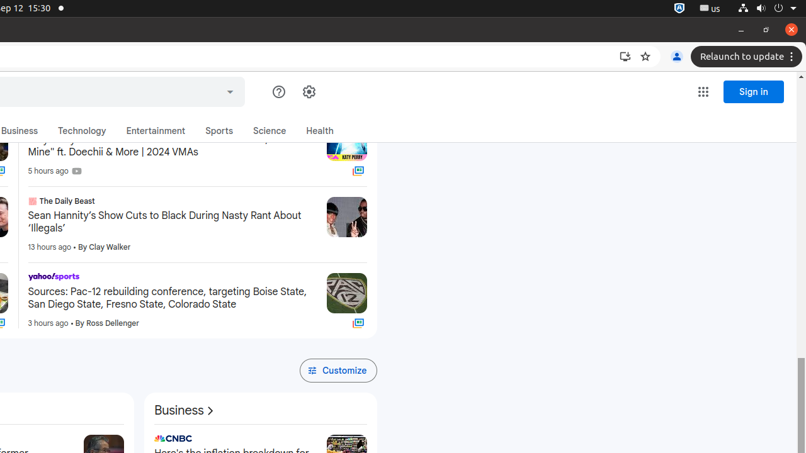 This screenshot has height=453, width=806. Describe the element at coordinates (185, 411) in the screenshot. I see `Business` at that location.